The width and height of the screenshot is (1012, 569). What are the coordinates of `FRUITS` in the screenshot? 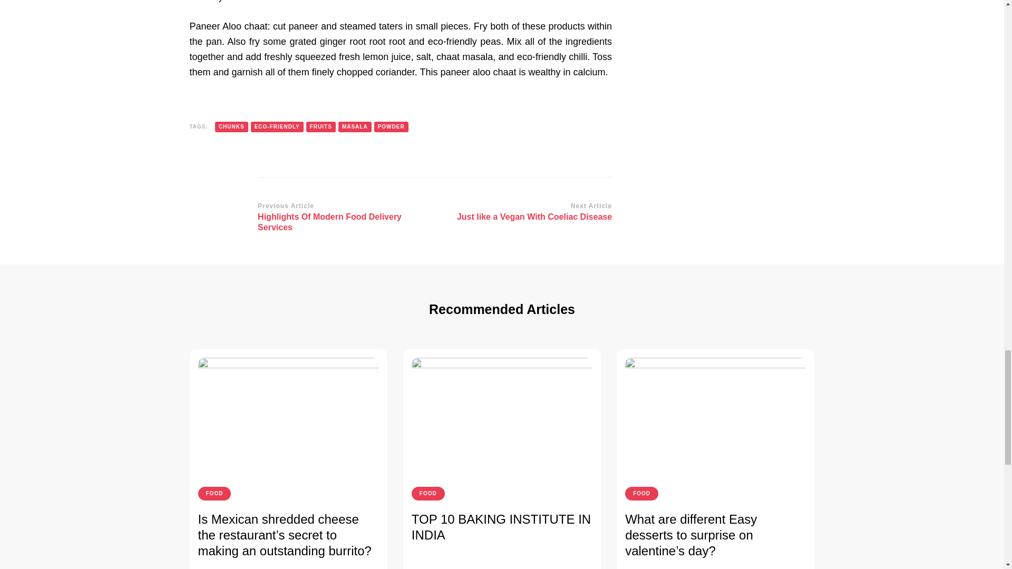 It's located at (321, 126).